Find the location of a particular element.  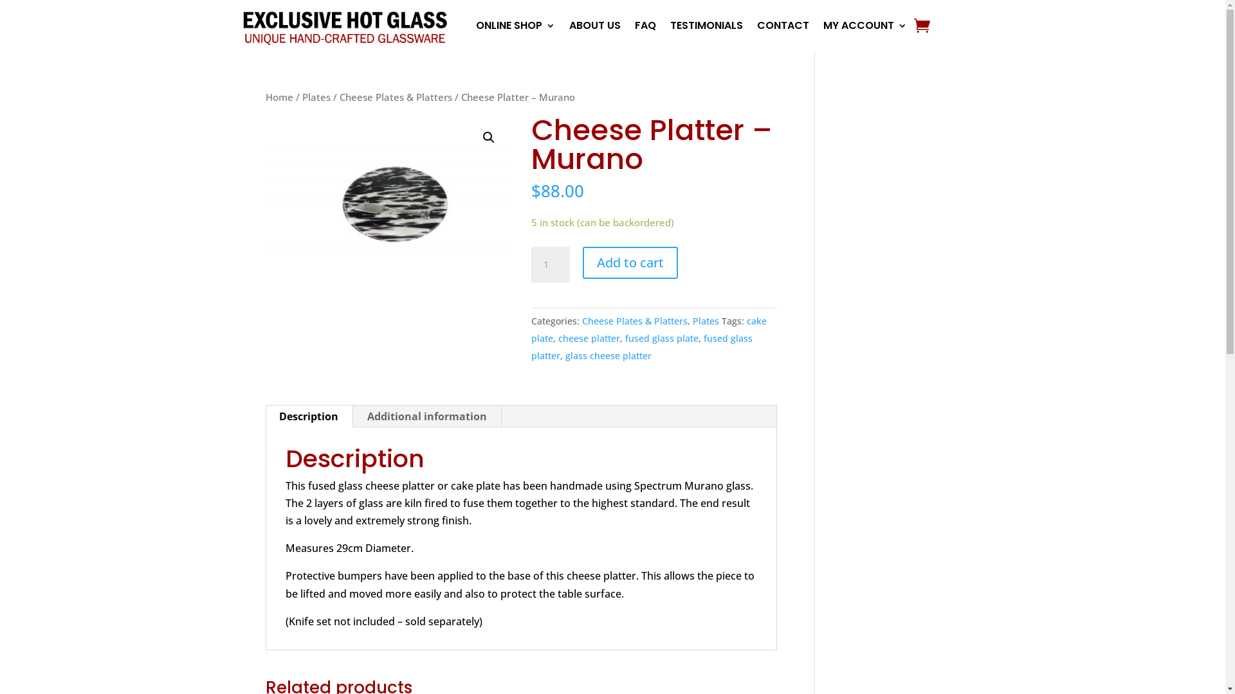

Home is located at coordinates (279, 97).